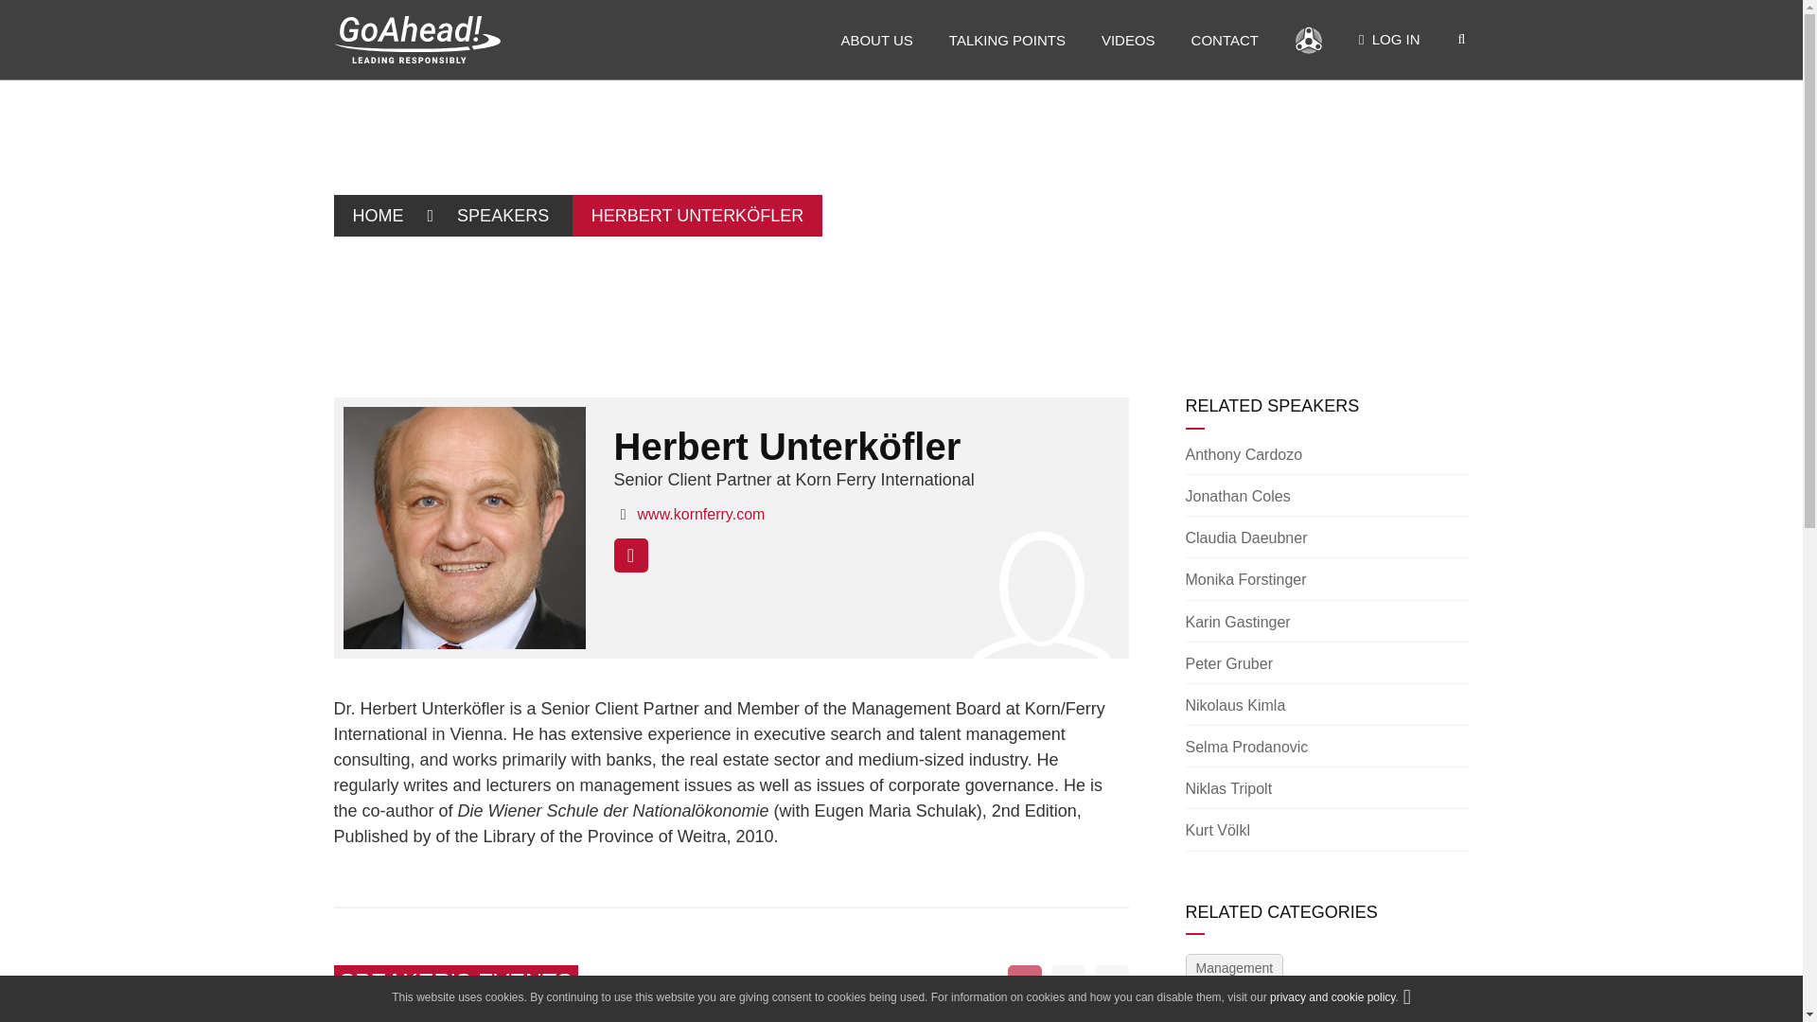  What do you see at coordinates (1007, 40) in the screenshot?
I see `TALKING POINTS` at bounding box center [1007, 40].